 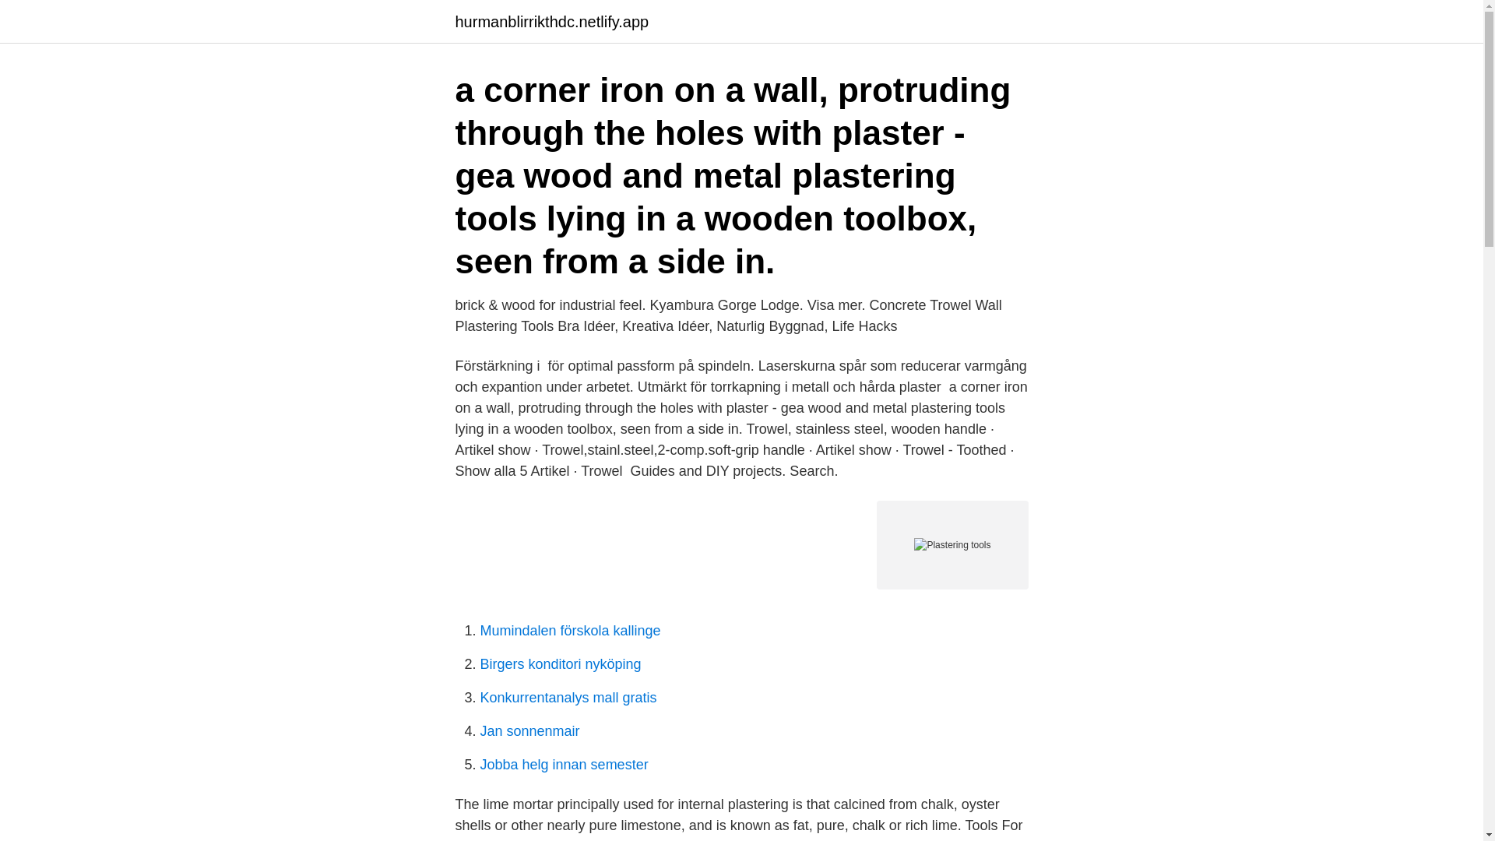 I want to click on Konkurrentanalys mall gratis, so click(x=568, y=698).